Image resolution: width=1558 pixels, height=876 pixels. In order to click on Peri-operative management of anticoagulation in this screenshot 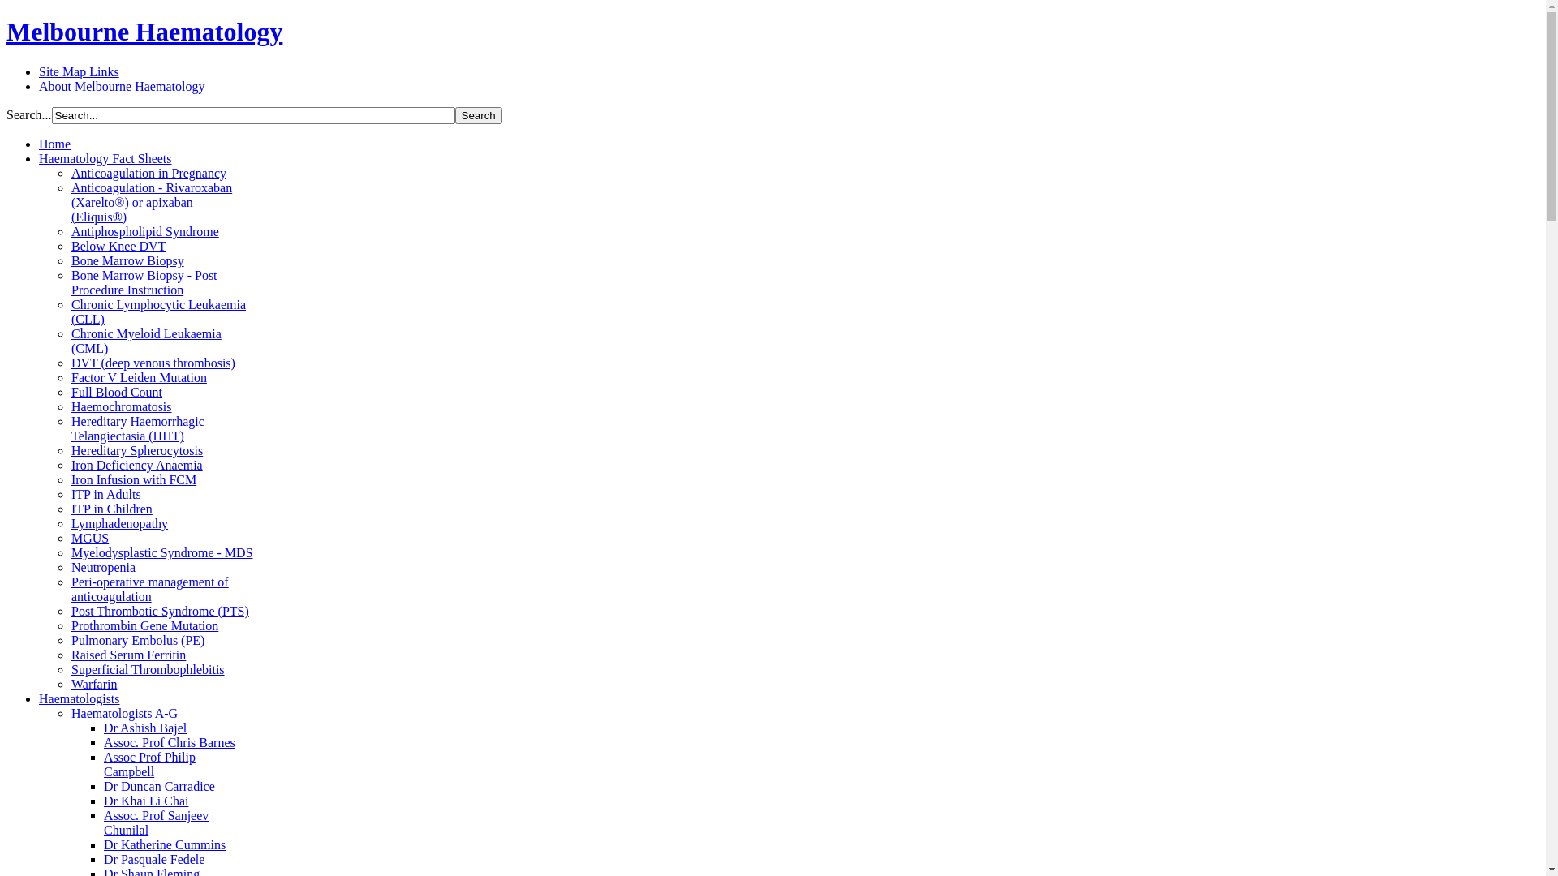, I will do `click(150, 589)`.